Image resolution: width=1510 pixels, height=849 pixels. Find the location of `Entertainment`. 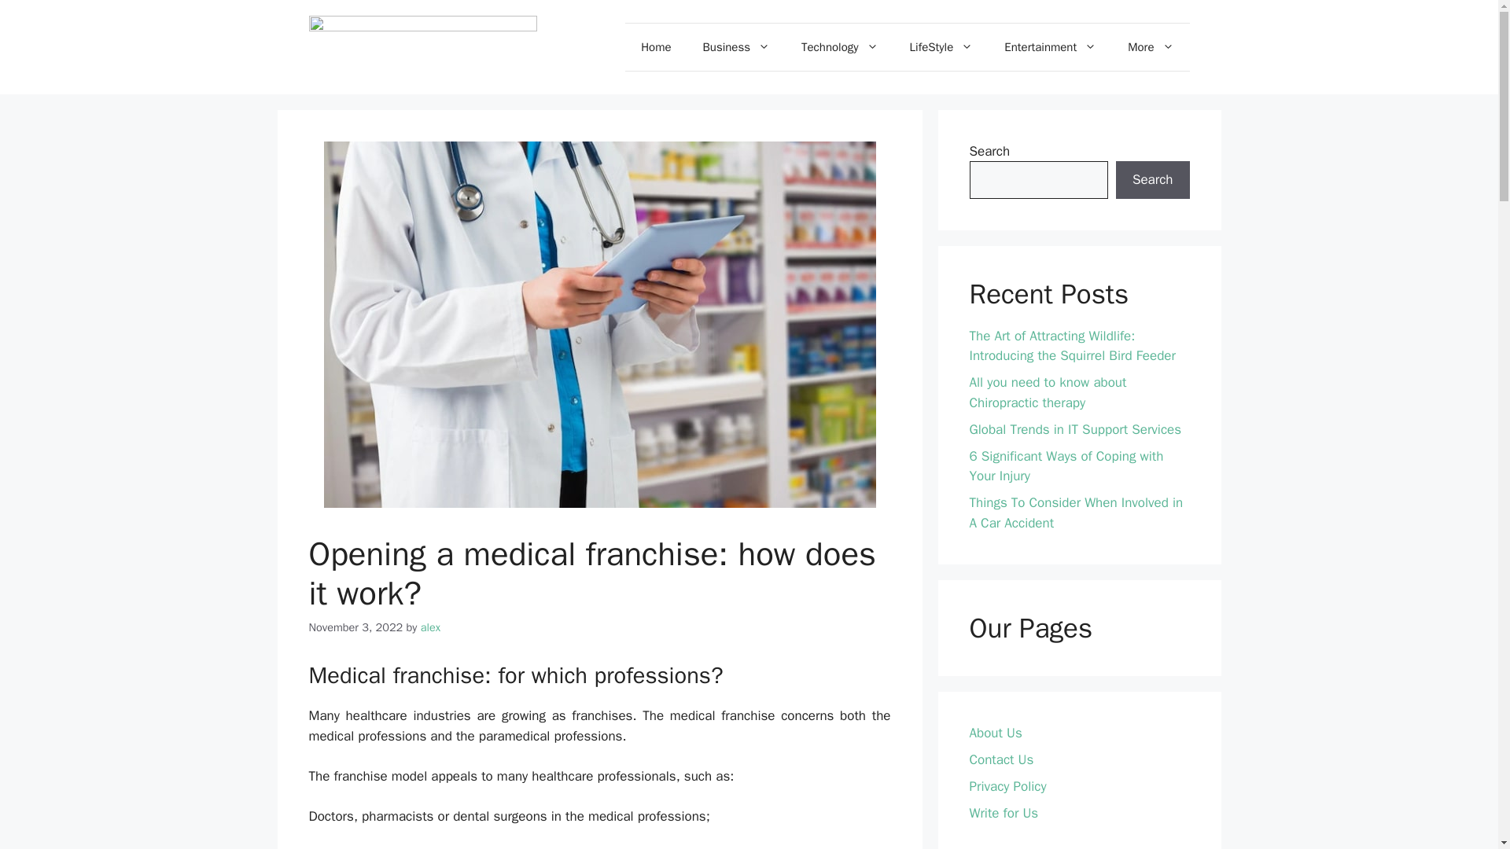

Entertainment is located at coordinates (1050, 47).